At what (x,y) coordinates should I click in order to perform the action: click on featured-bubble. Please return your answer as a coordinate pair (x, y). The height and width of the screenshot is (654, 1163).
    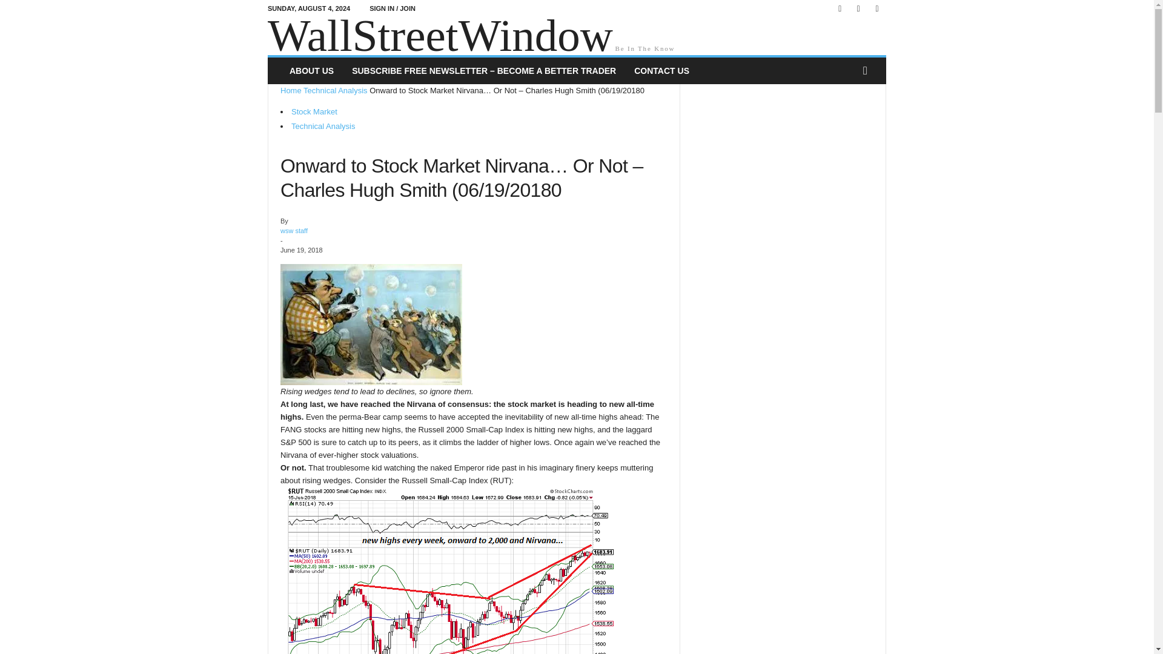
    Looking at the image, I should click on (371, 325).